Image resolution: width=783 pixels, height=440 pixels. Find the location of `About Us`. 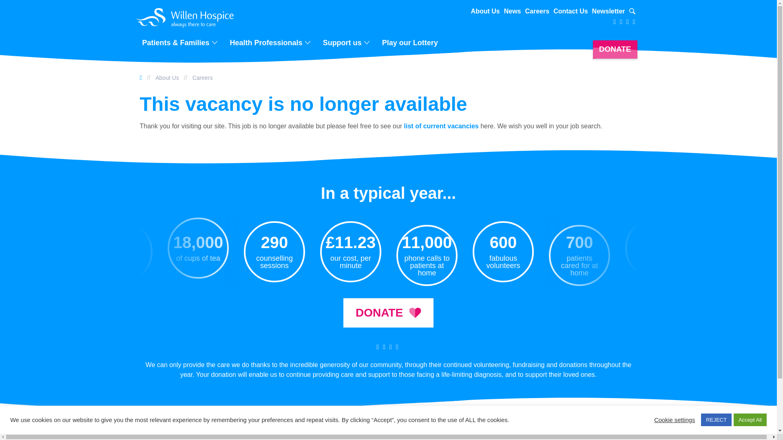

About Us is located at coordinates (167, 77).